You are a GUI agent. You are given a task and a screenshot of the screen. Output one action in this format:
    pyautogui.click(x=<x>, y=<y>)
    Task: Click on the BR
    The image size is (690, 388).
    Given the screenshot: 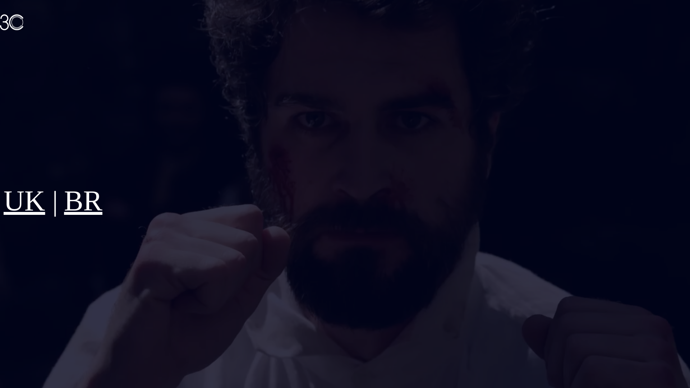 What is the action you would take?
    pyautogui.click(x=83, y=201)
    